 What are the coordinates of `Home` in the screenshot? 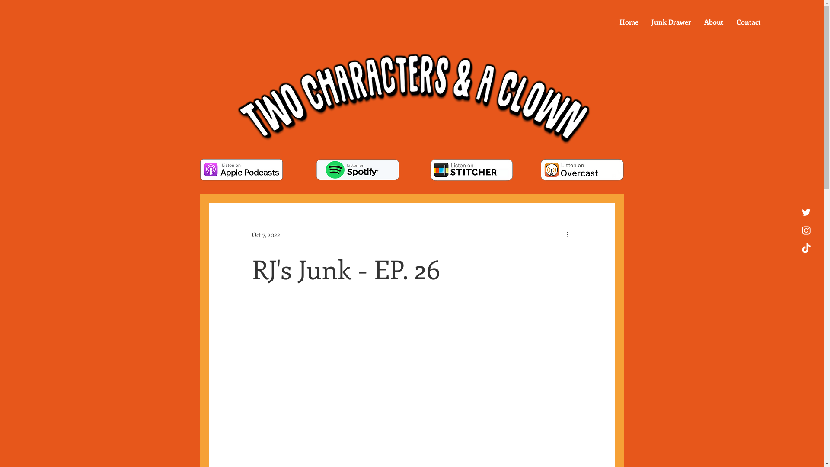 It's located at (629, 22).